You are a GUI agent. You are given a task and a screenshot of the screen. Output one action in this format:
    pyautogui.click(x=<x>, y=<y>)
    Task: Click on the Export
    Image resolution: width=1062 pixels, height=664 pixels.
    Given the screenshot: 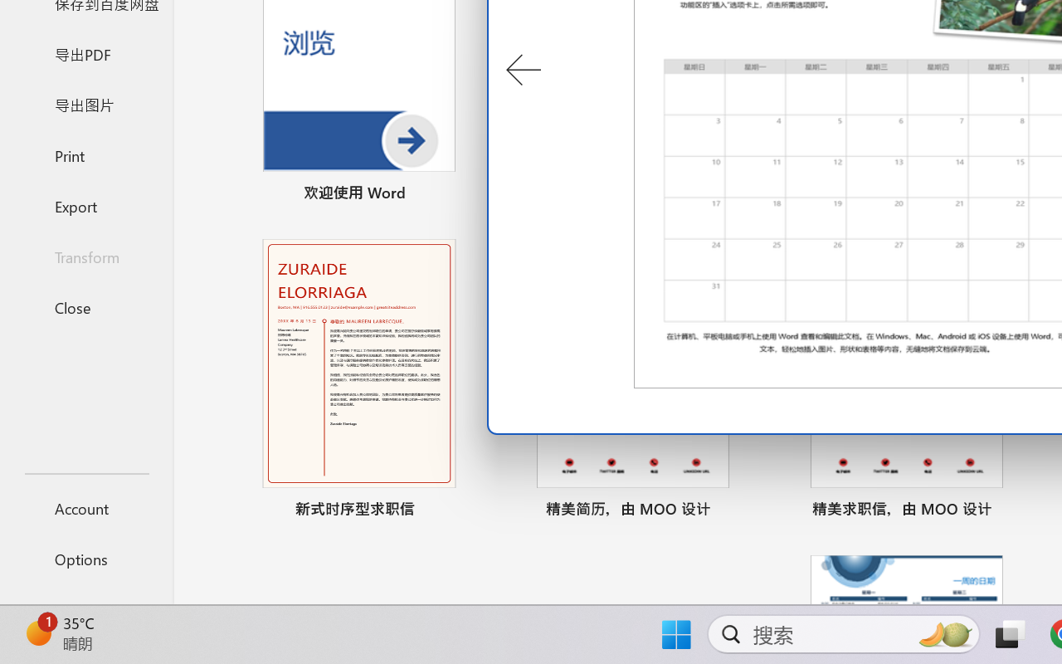 What is the action you would take?
    pyautogui.click(x=86, y=206)
    